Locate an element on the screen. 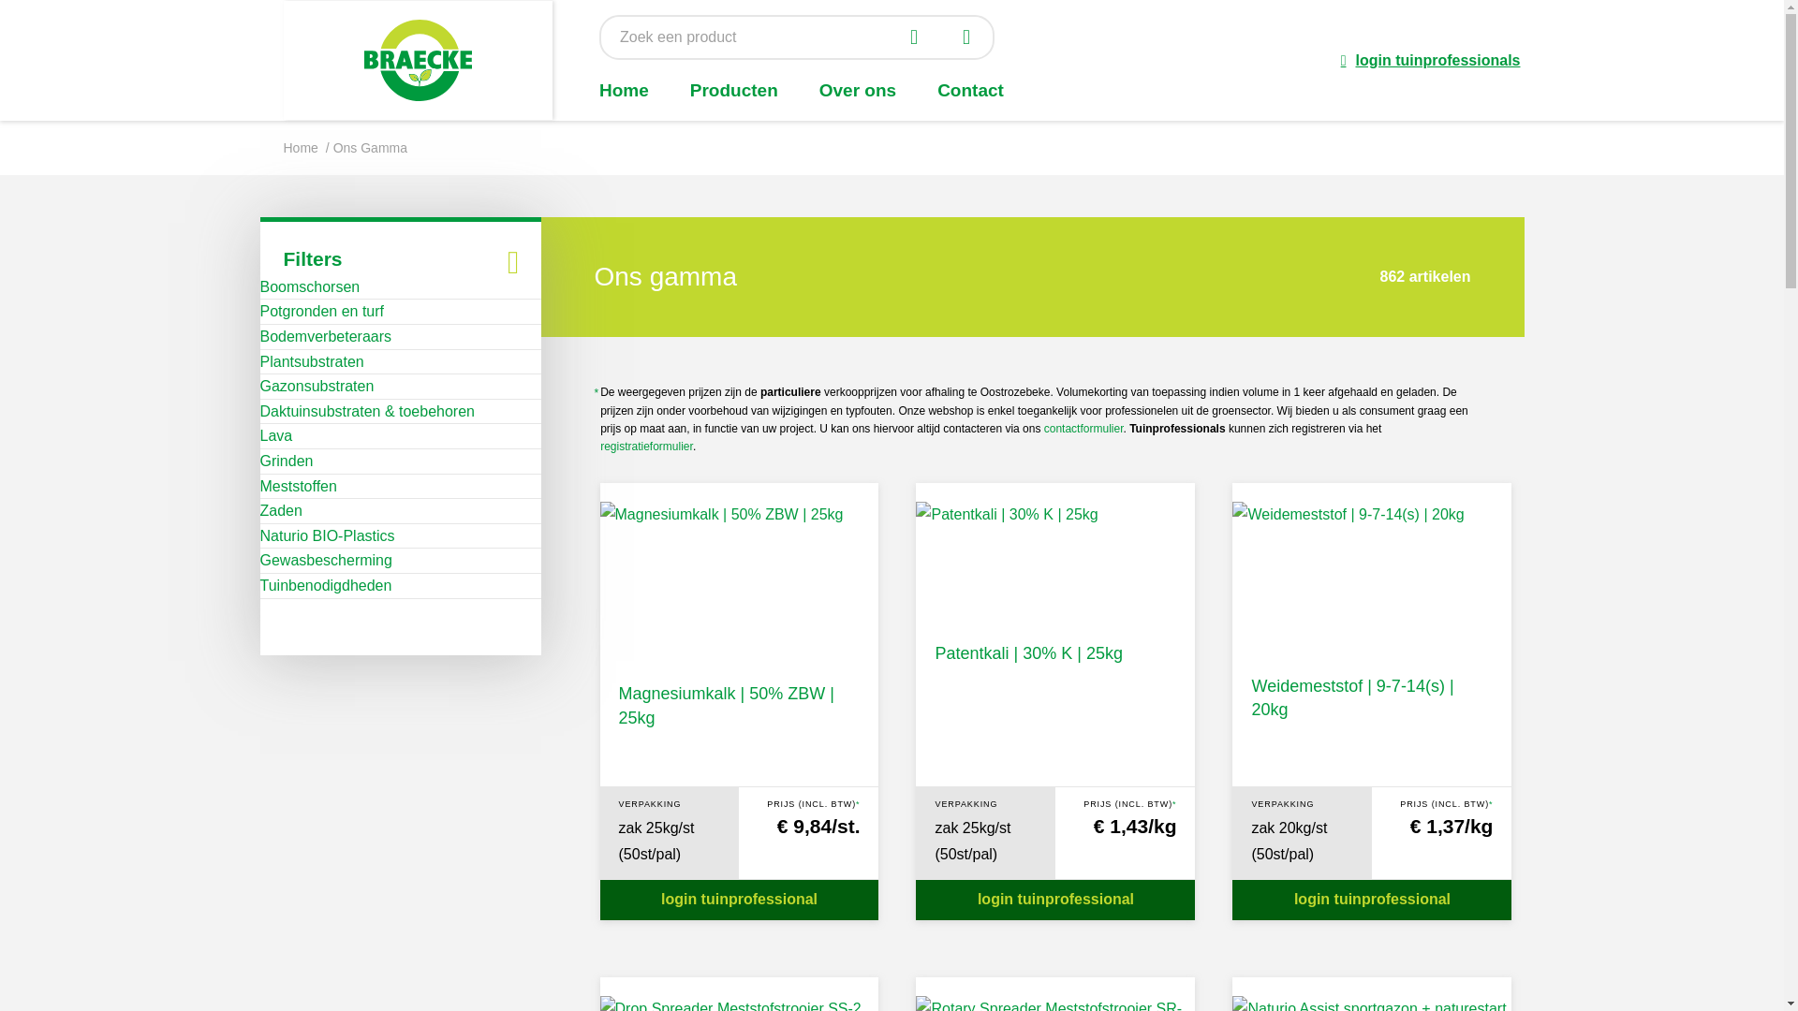 The width and height of the screenshot is (1798, 1011). Zaden is located at coordinates (281, 511).